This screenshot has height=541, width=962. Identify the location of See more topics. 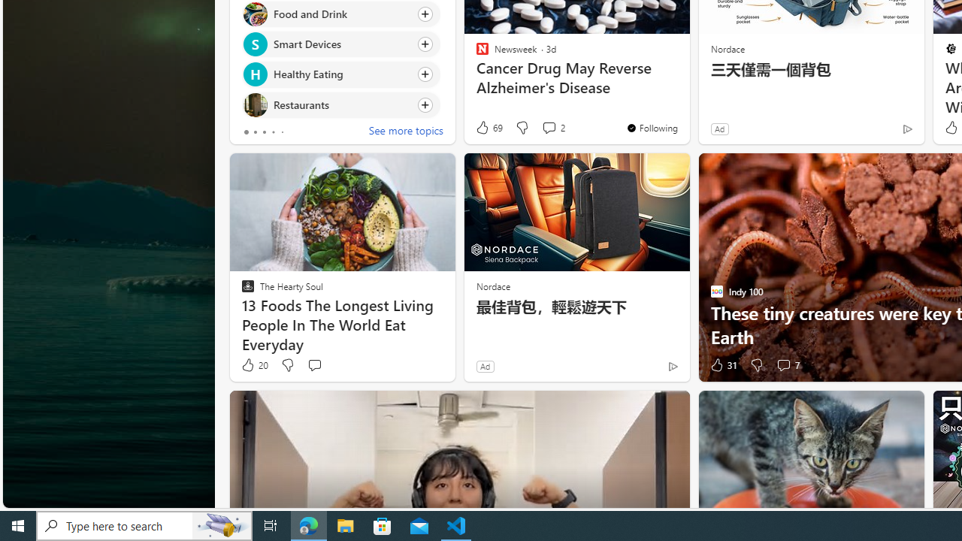
(406, 132).